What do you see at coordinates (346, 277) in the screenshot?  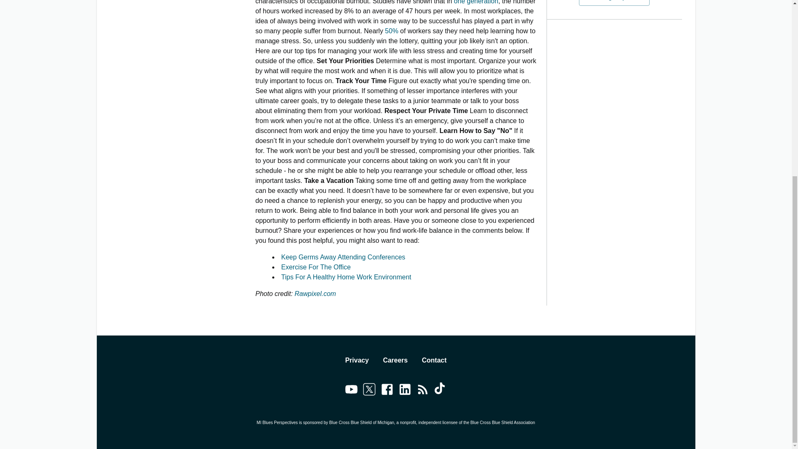 I see `Tips For A Healthy Home Work Environment` at bounding box center [346, 277].